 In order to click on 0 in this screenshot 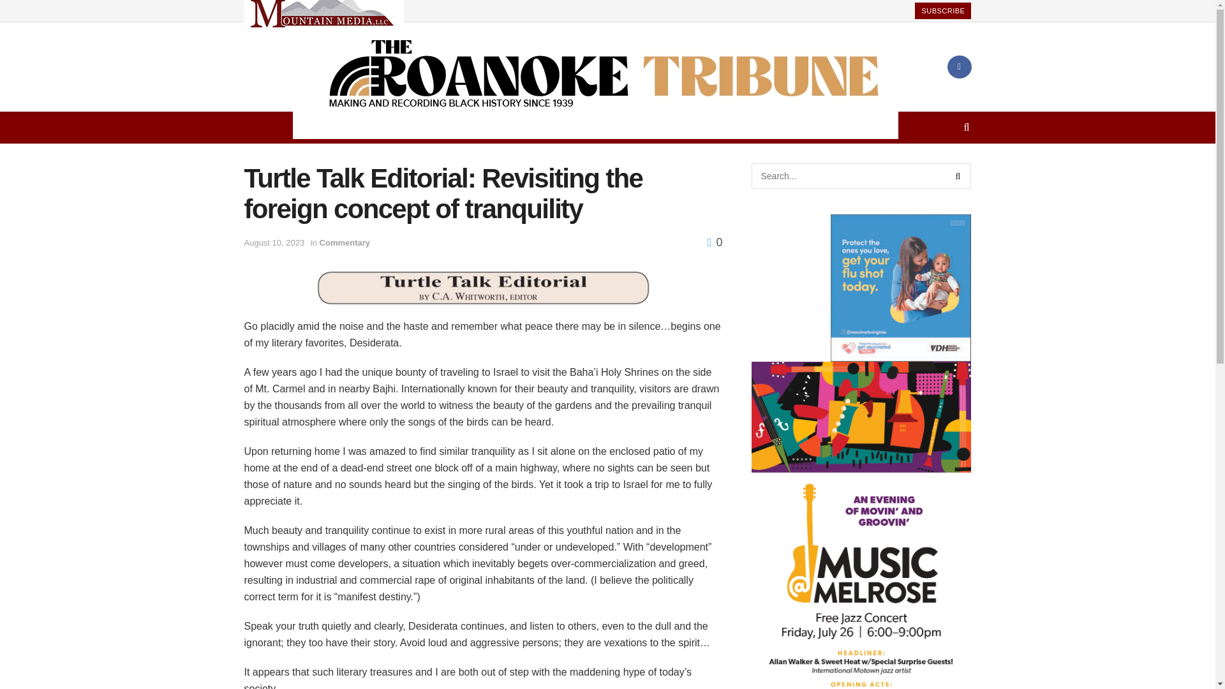, I will do `click(715, 242)`.